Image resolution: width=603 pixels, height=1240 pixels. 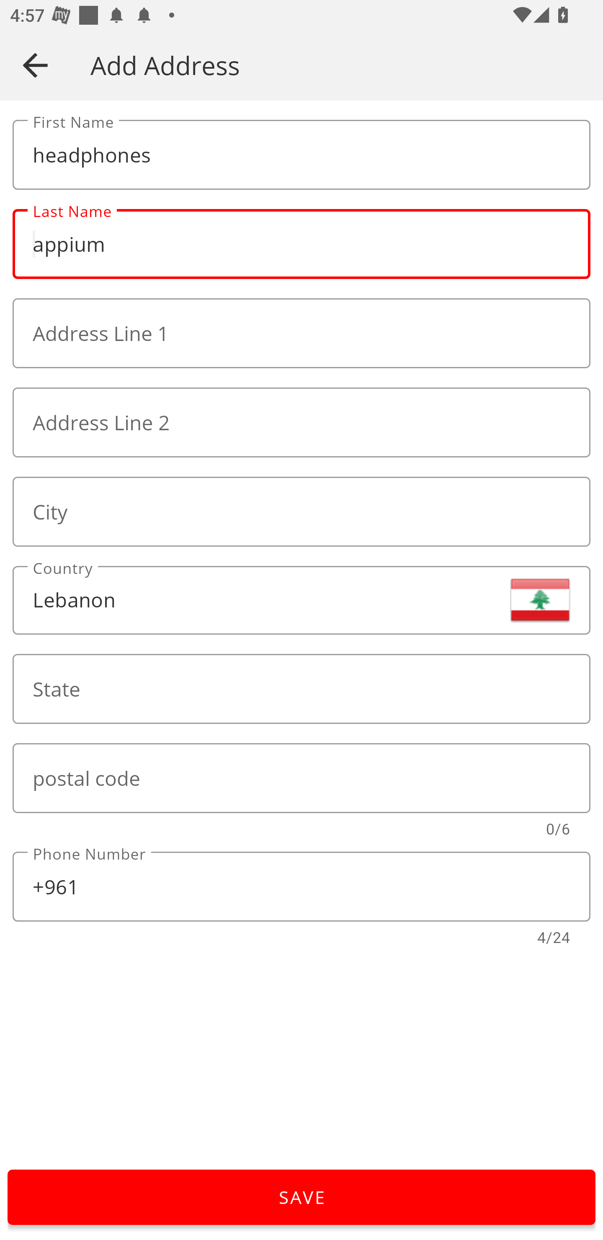 What do you see at coordinates (301, 1197) in the screenshot?
I see `SAVE` at bounding box center [301, 1197].